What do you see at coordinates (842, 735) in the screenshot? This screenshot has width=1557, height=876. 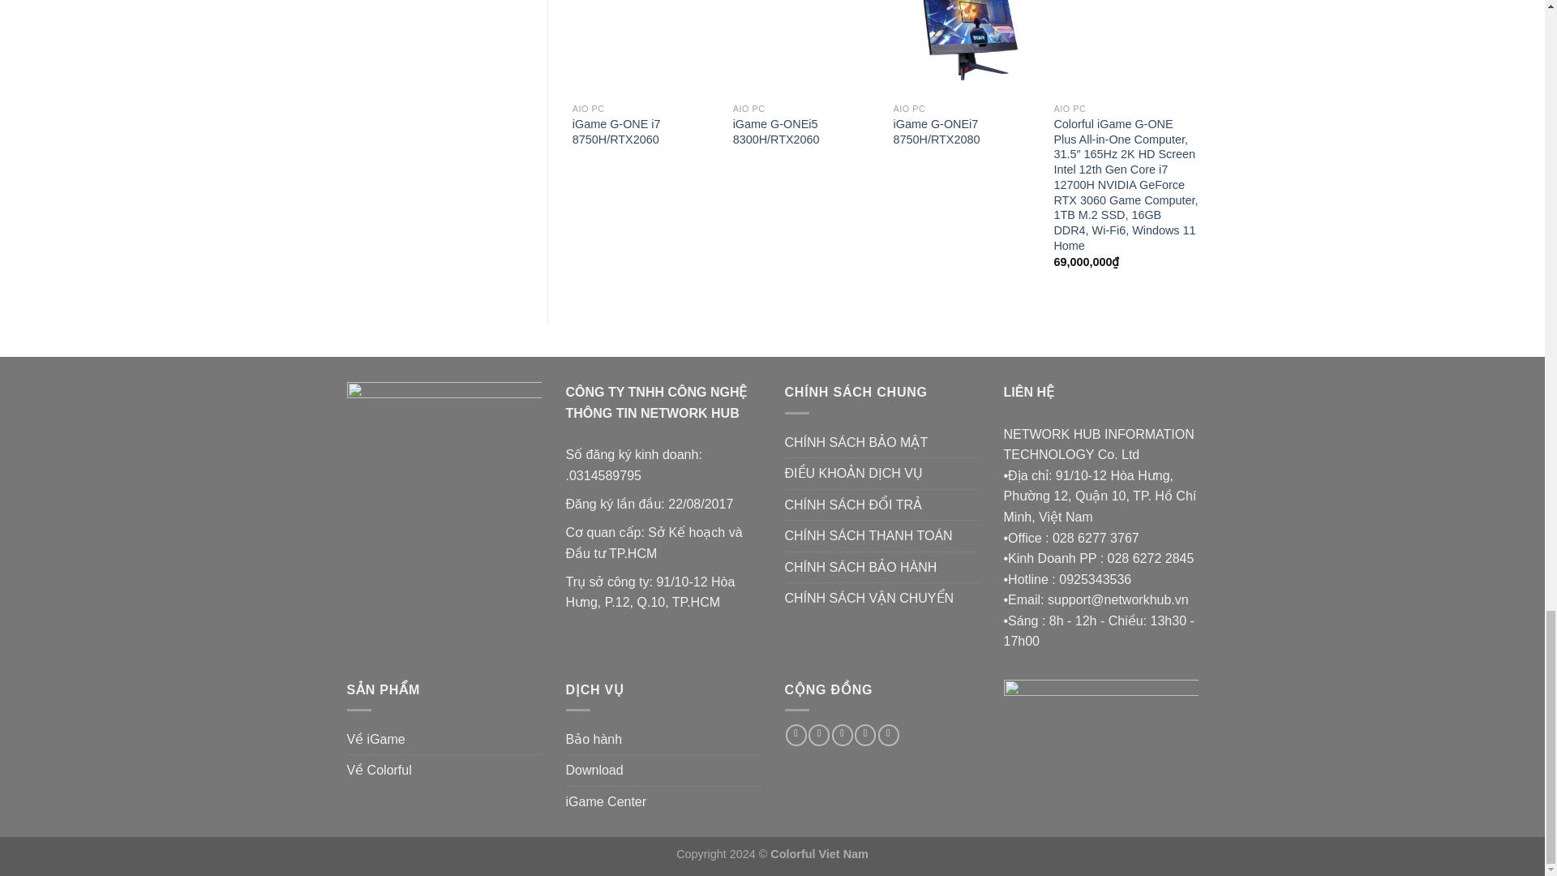 I see `Follow on Twitter` at bounding box center [842, 735].